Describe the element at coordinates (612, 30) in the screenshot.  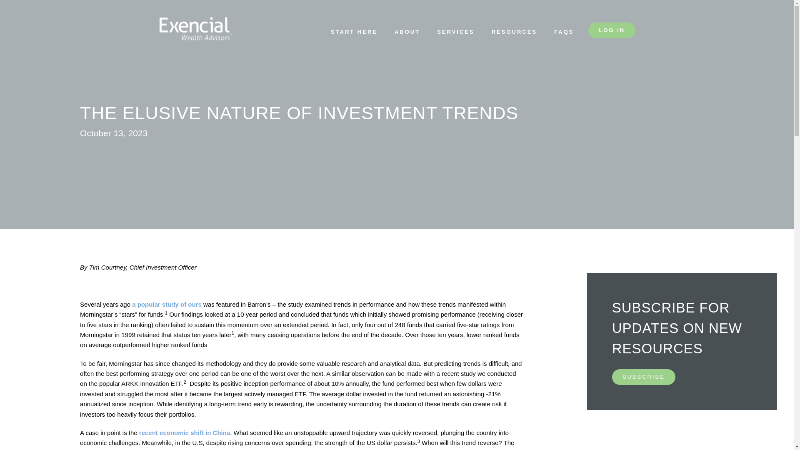
I see `LOG IN` at that location.